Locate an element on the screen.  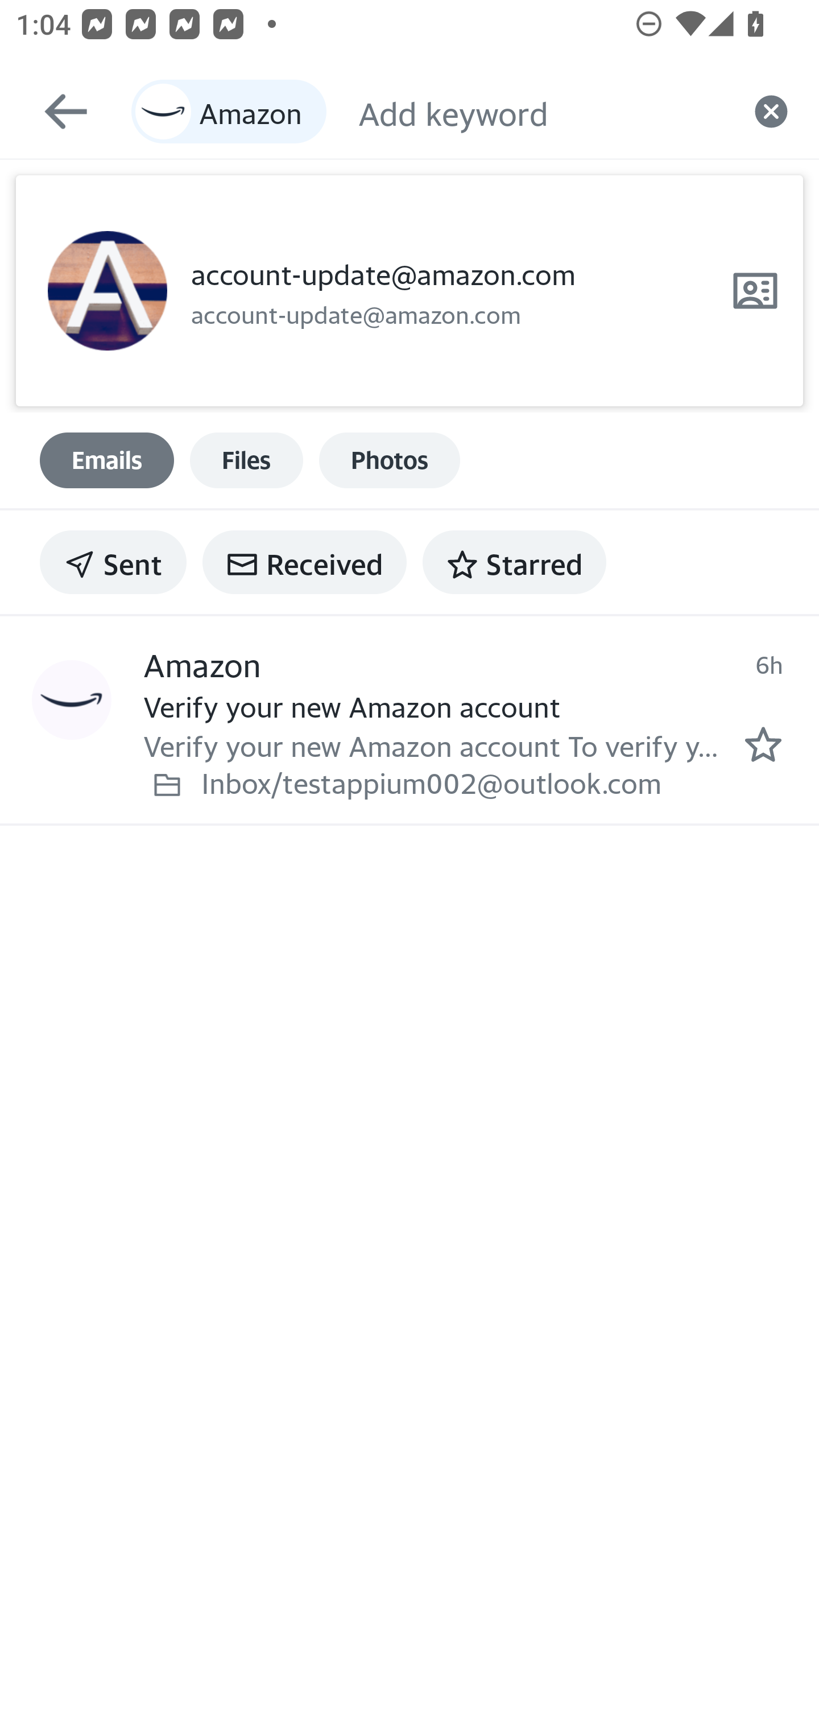
Mark as starred. is located at coordinates (763, 744).